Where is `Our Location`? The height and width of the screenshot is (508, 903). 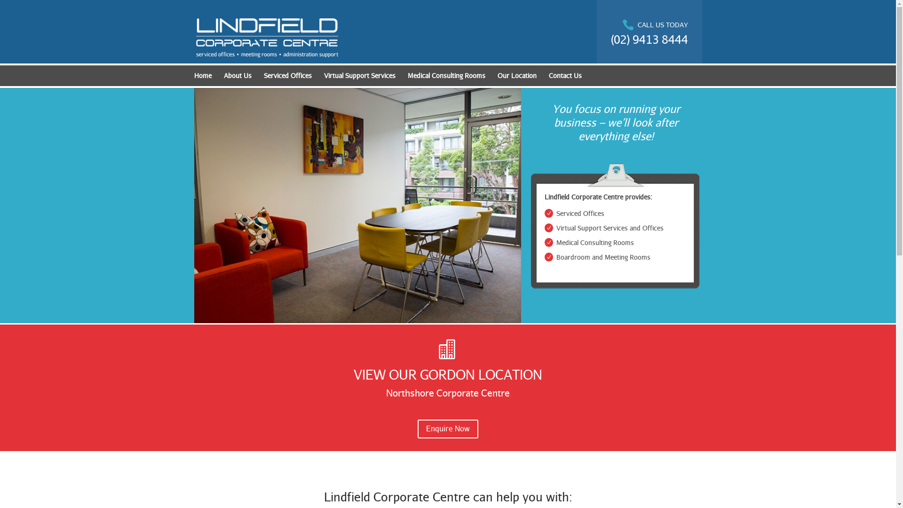
Our Location is located at coordinates (517, 78).